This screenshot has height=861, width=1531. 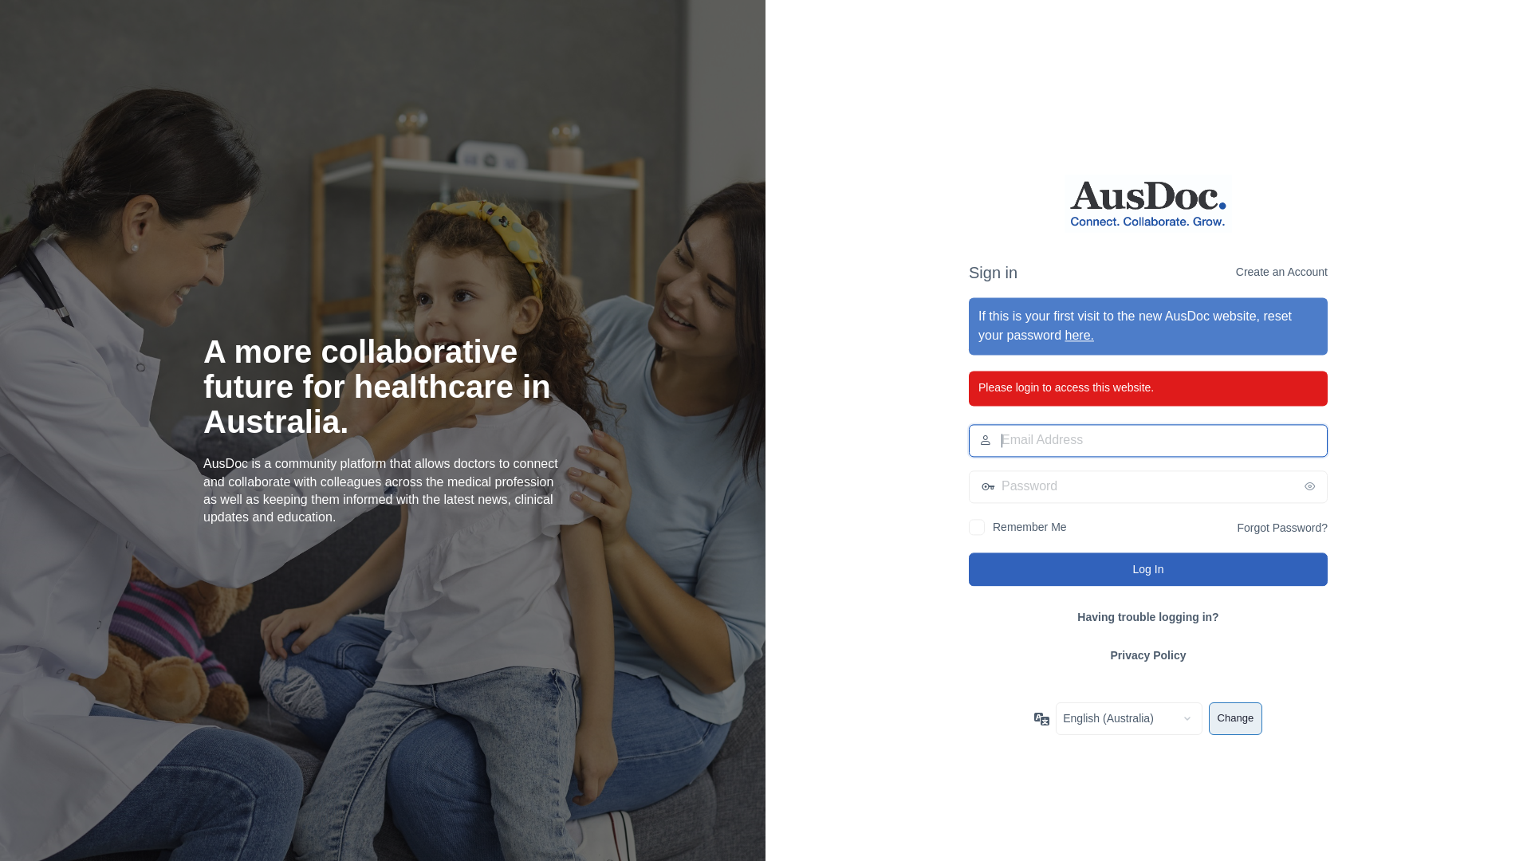 I want to click on Change, so click(x=1236, y=719).